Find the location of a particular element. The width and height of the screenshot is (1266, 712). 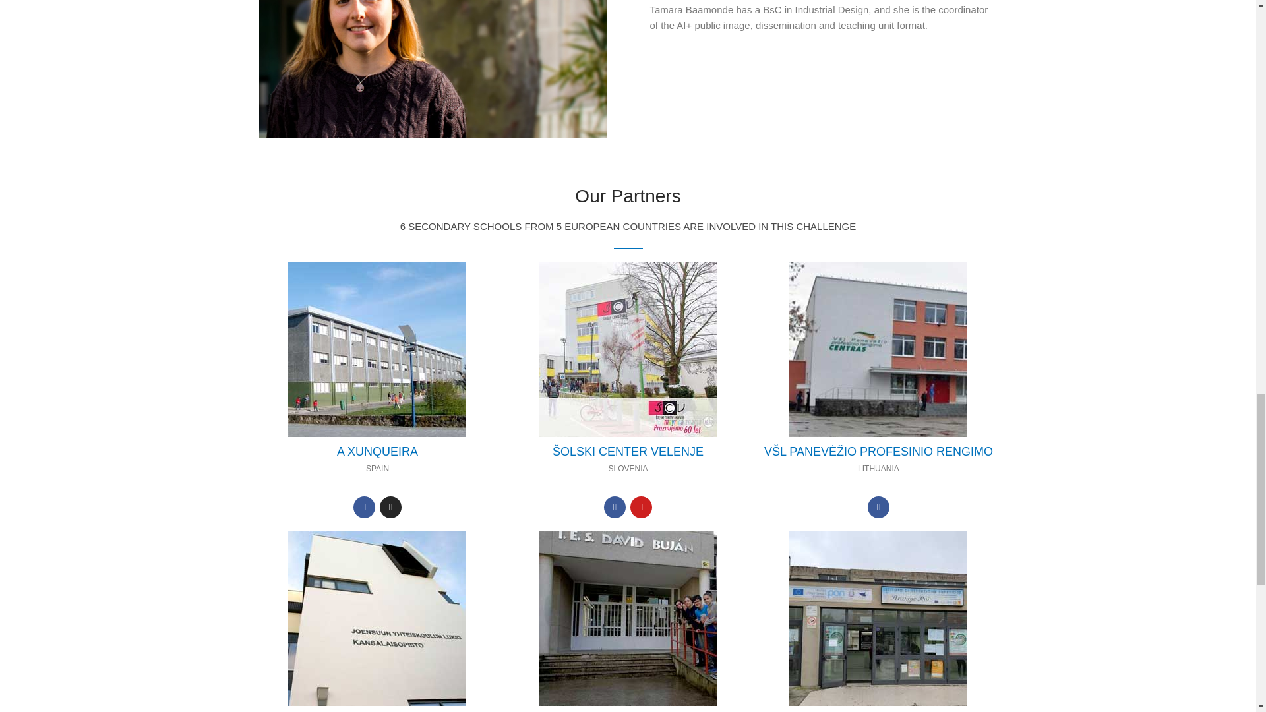

SPAIN is located at coordinates (628, 617).